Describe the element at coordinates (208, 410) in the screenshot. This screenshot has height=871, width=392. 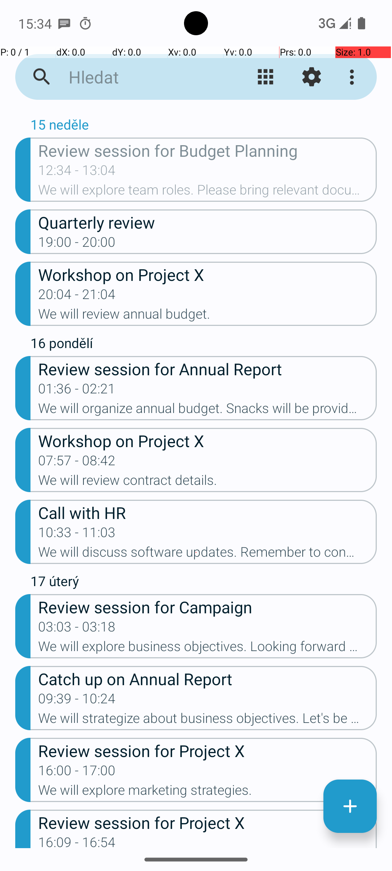
I see `We will organize annual budget. Snacks will be provided.` at that location.